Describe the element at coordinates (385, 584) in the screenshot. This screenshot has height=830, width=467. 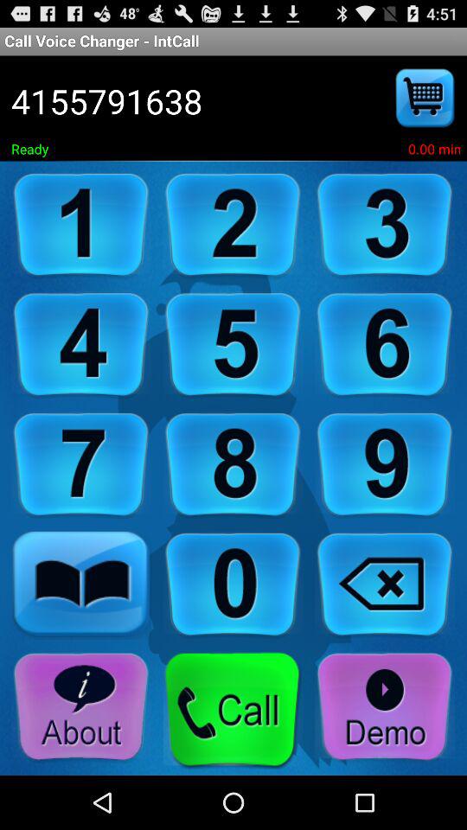
I see `error option` at that location.